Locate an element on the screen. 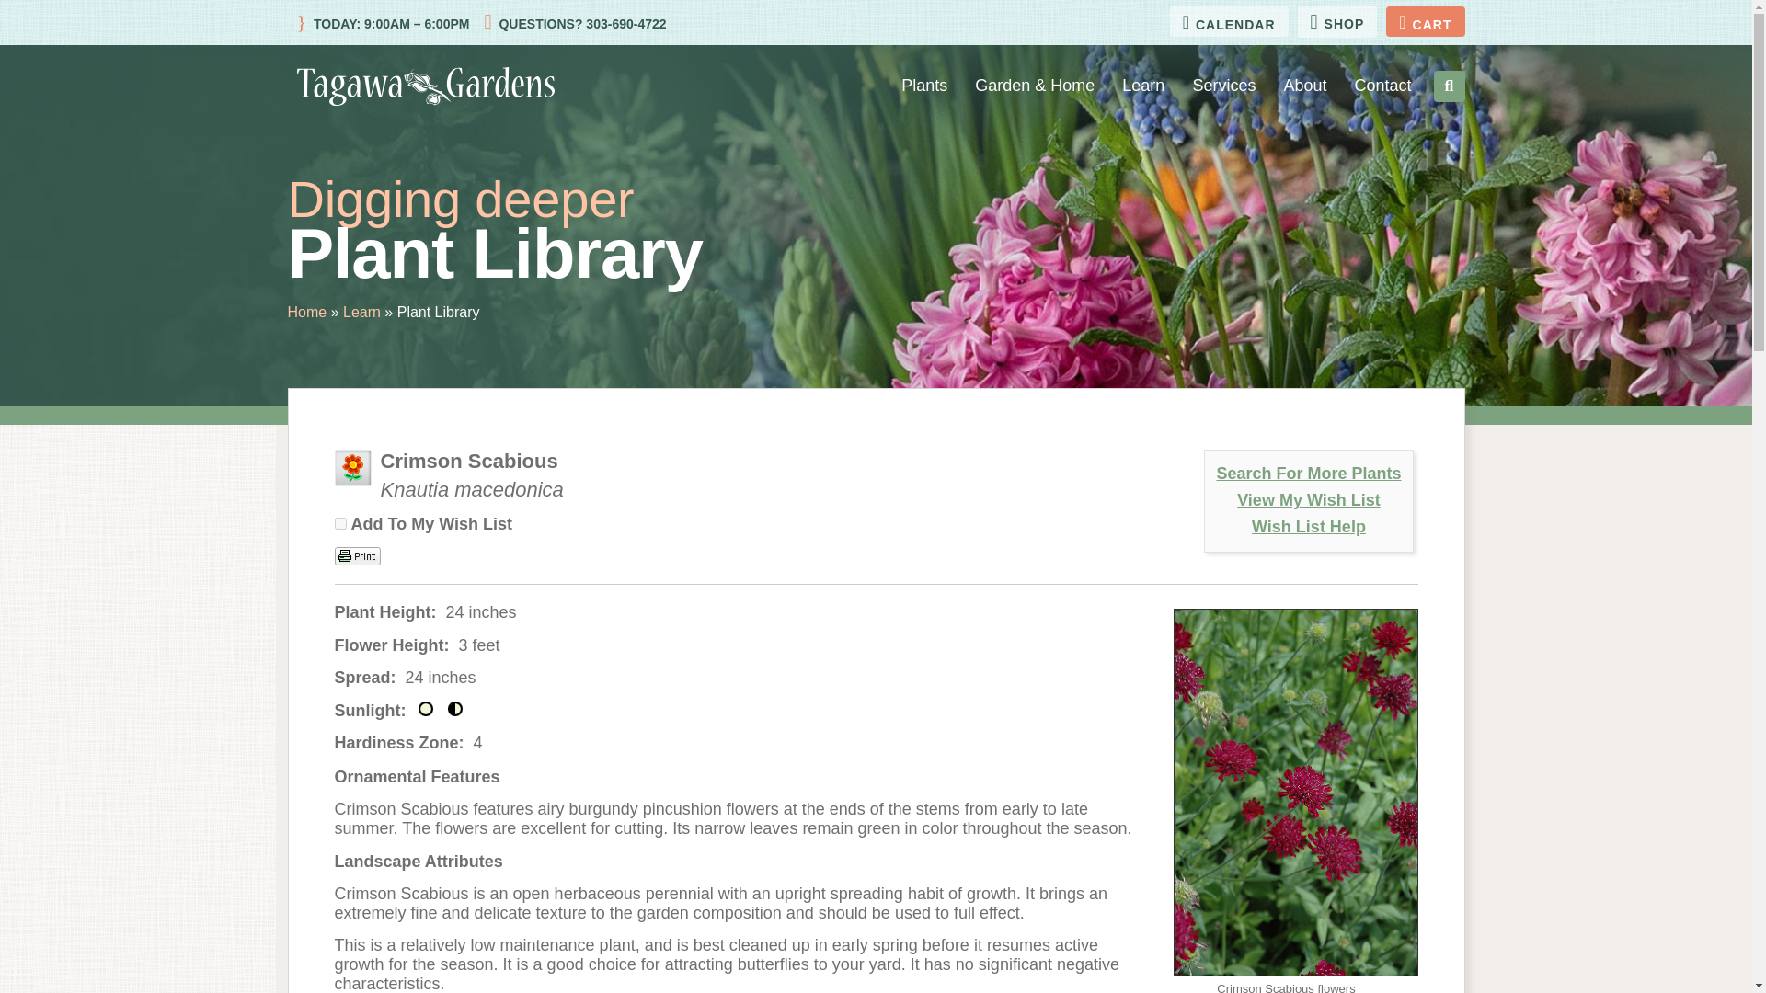 This screenshot has width=1766, height=993. full sun is located at coordinates (425, 708).